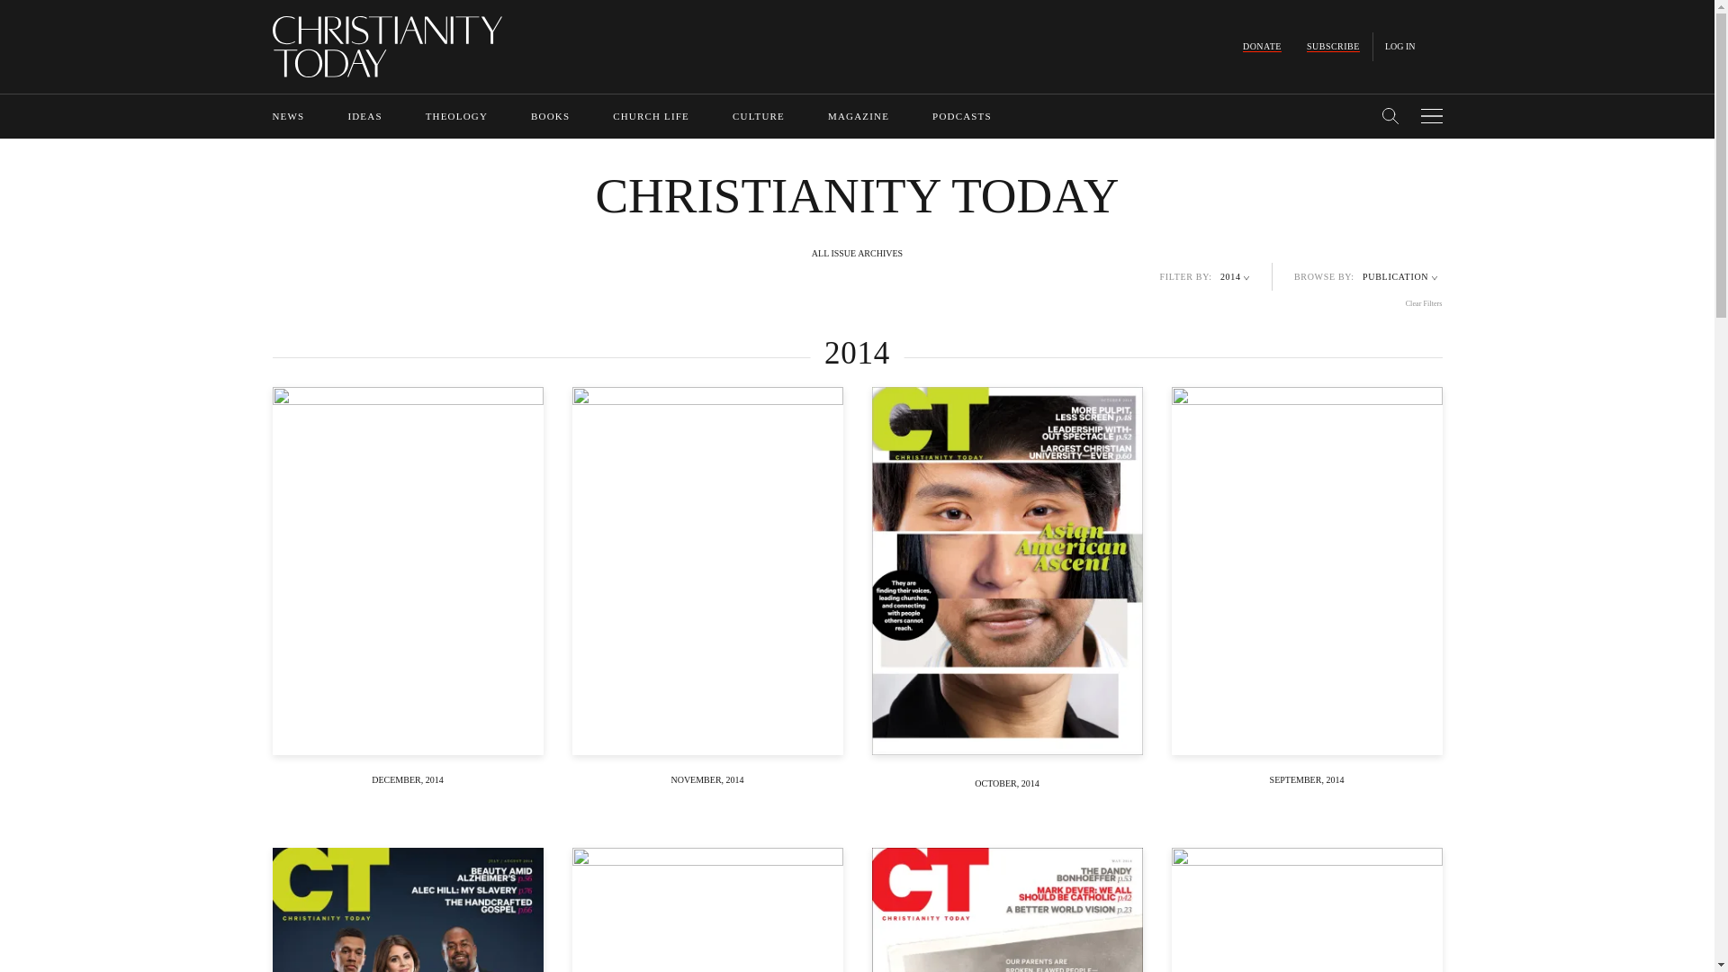 This screenshot has width=1728, height=972. I want to click on PODCASTS, so click(962, 116).